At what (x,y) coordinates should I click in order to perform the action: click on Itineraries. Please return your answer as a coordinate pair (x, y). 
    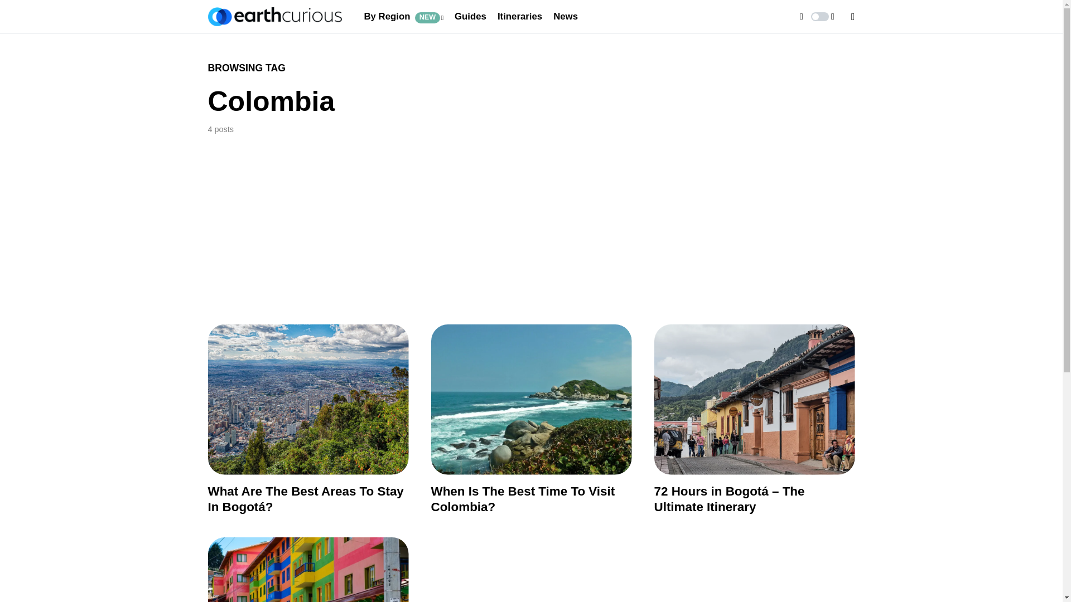
    Looking at the image, I should click on (520, 17).